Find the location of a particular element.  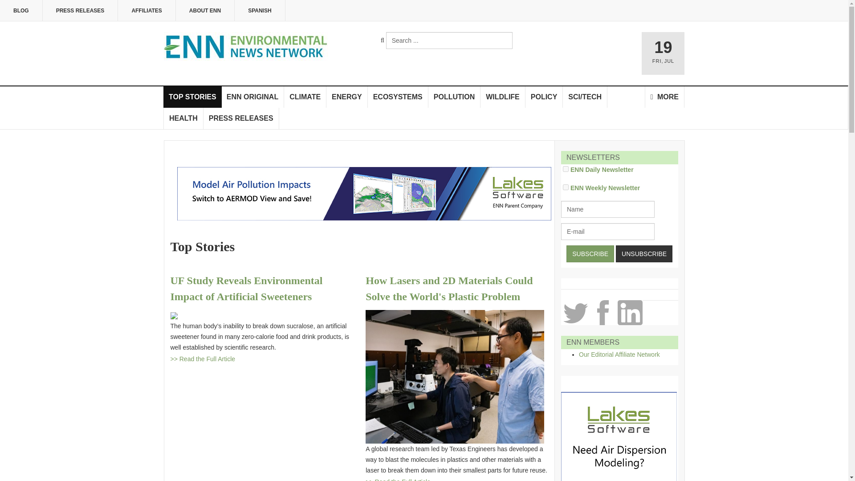

AFFILIATES is located at coordinates (146, 11).